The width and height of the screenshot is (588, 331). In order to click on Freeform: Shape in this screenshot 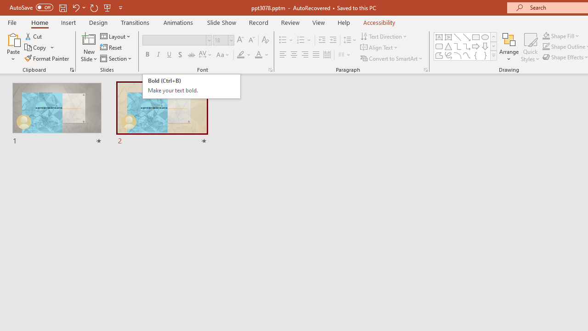, I will do `click(439, 55)`.